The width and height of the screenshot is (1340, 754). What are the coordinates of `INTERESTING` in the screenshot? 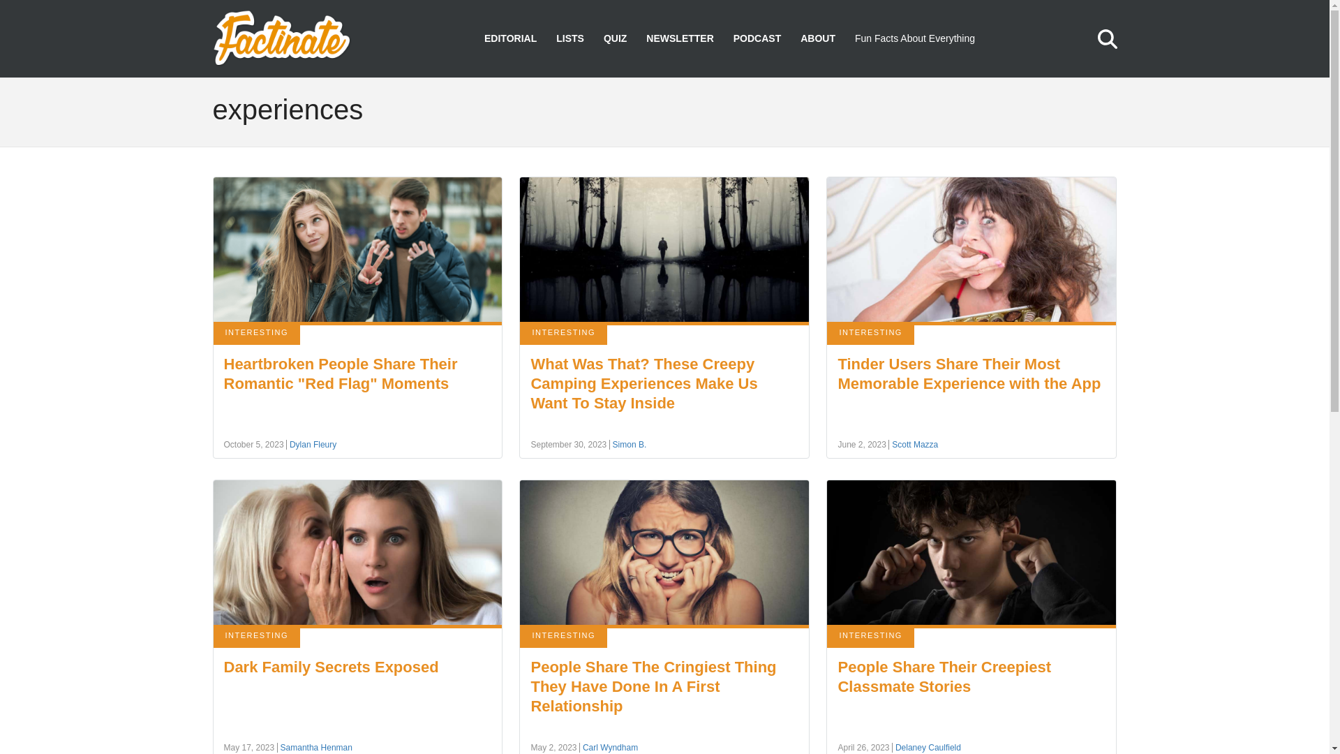 It's located at (257, 333).